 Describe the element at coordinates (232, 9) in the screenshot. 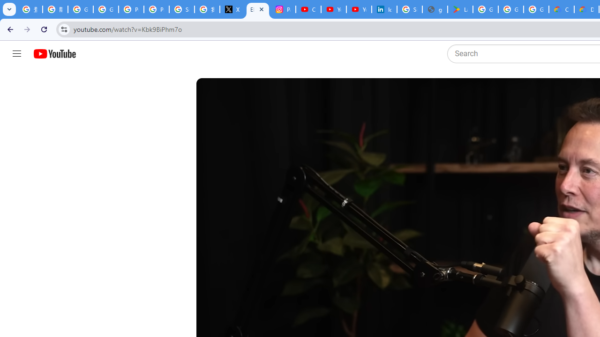

I see `X` at that location.